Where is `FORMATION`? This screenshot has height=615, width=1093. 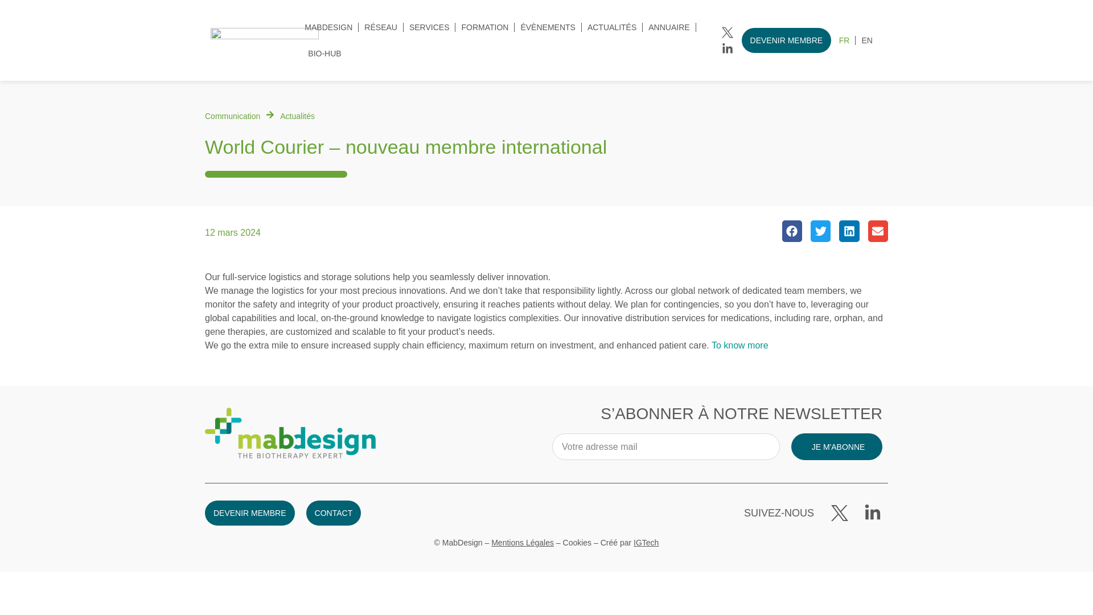
FORMATION is located at coordinates (484, 27).